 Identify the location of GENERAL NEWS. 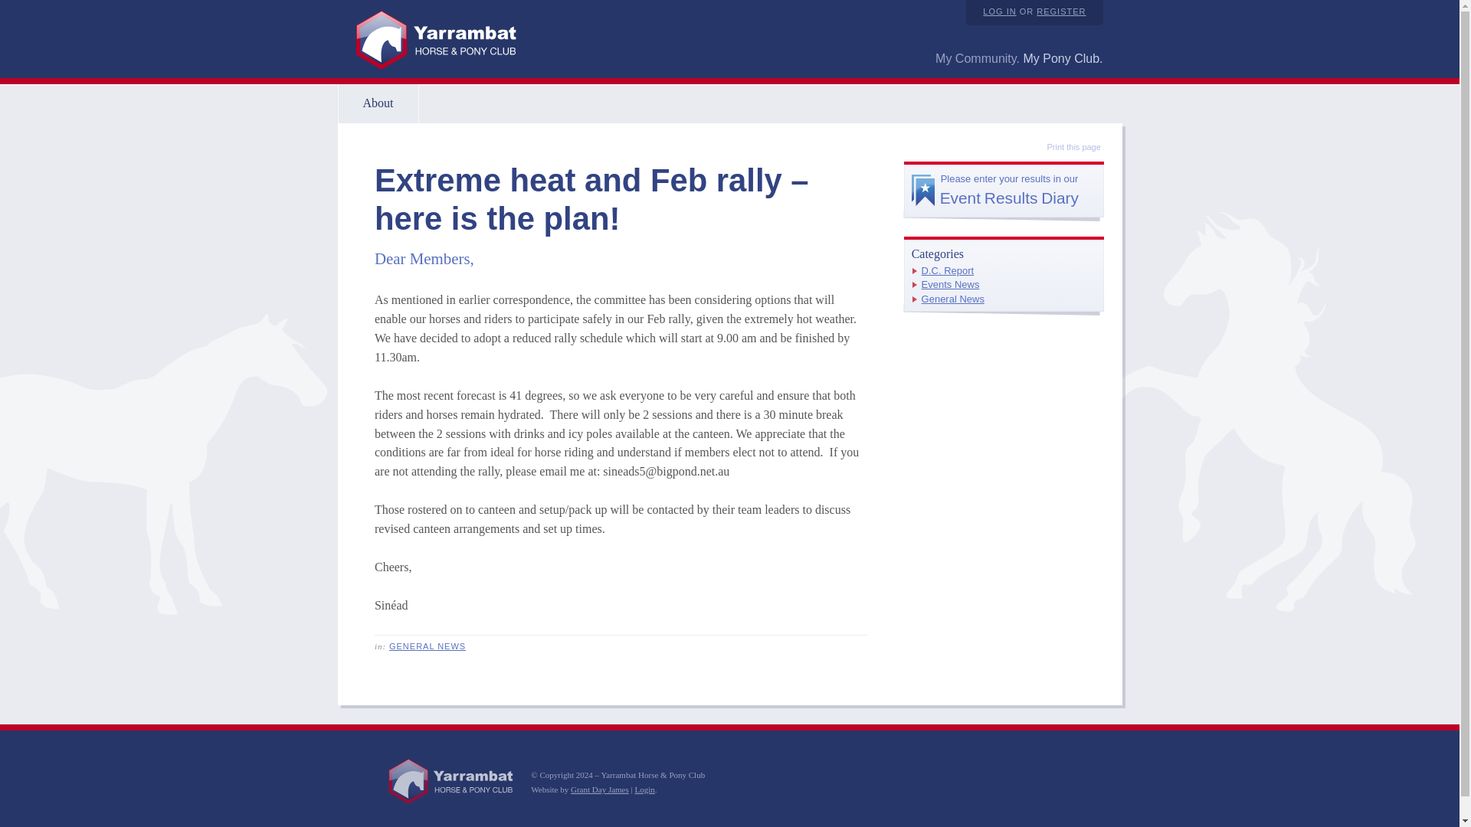
(428, 646).